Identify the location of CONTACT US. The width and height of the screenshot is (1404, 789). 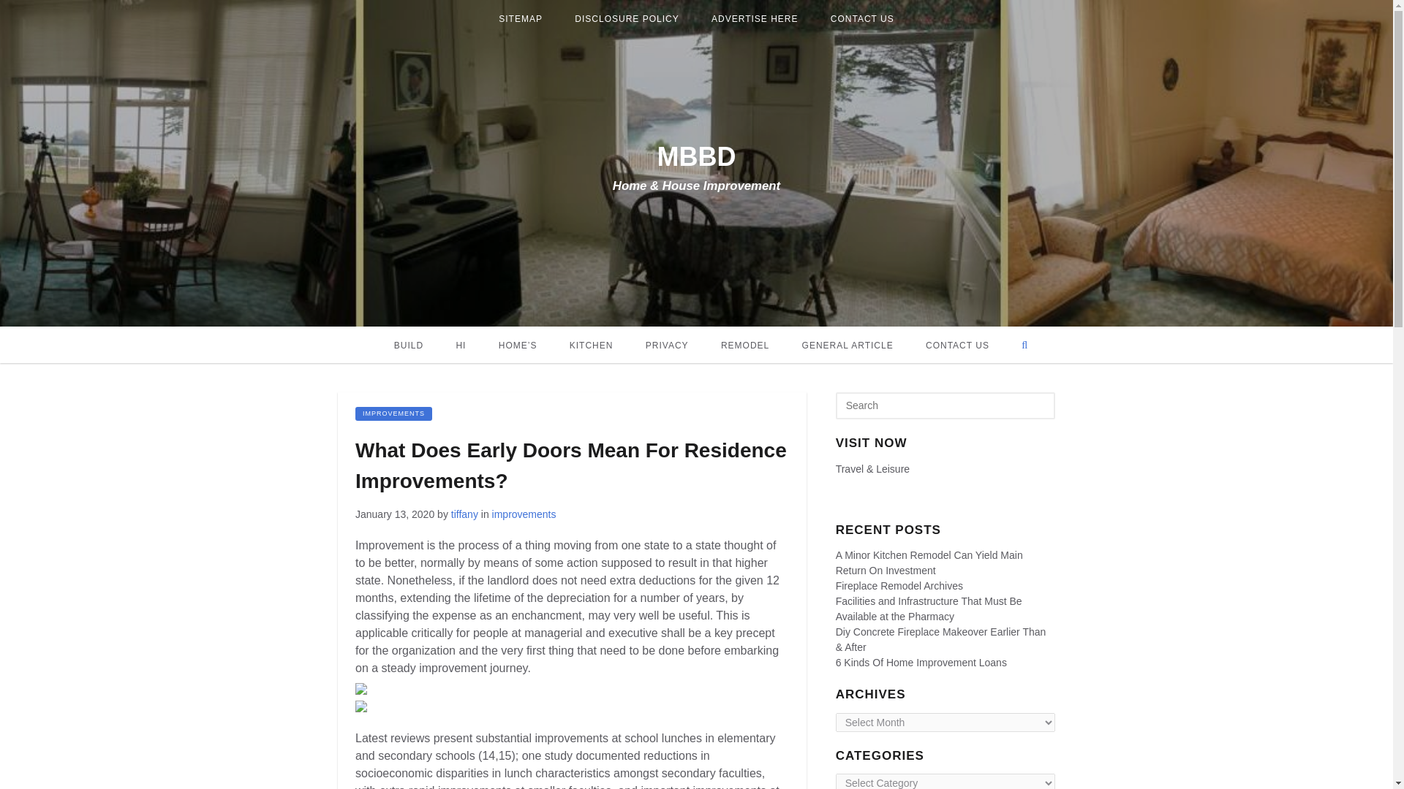
(957, 345).